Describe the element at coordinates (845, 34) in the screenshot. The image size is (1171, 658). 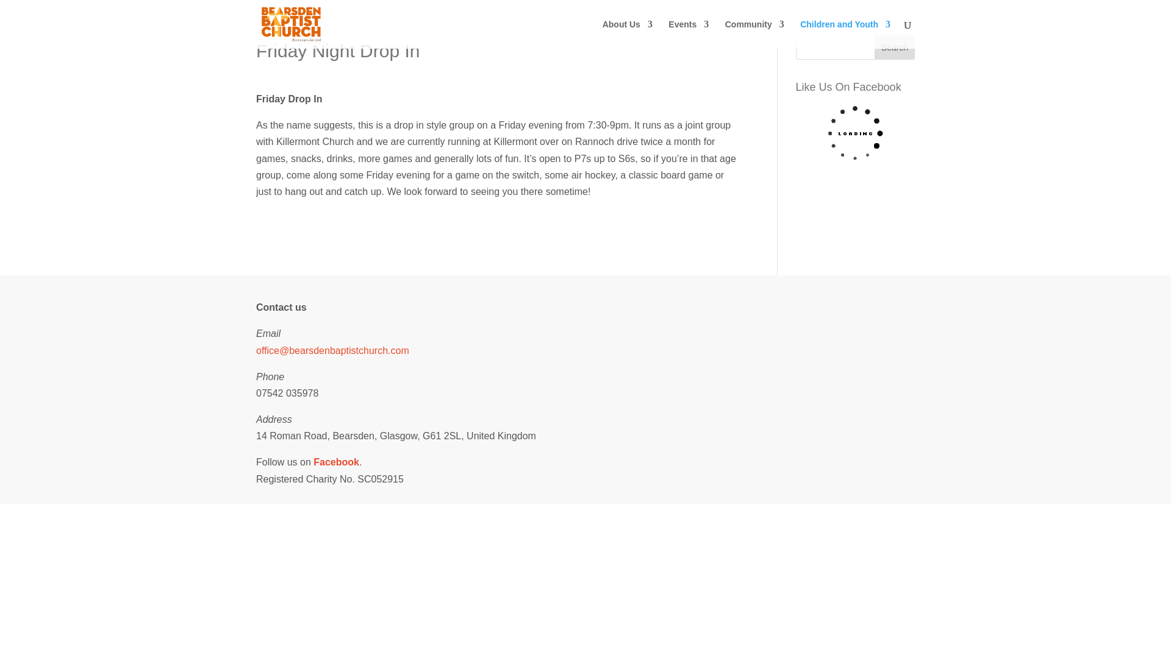
I see `Children and Youth` at that location.